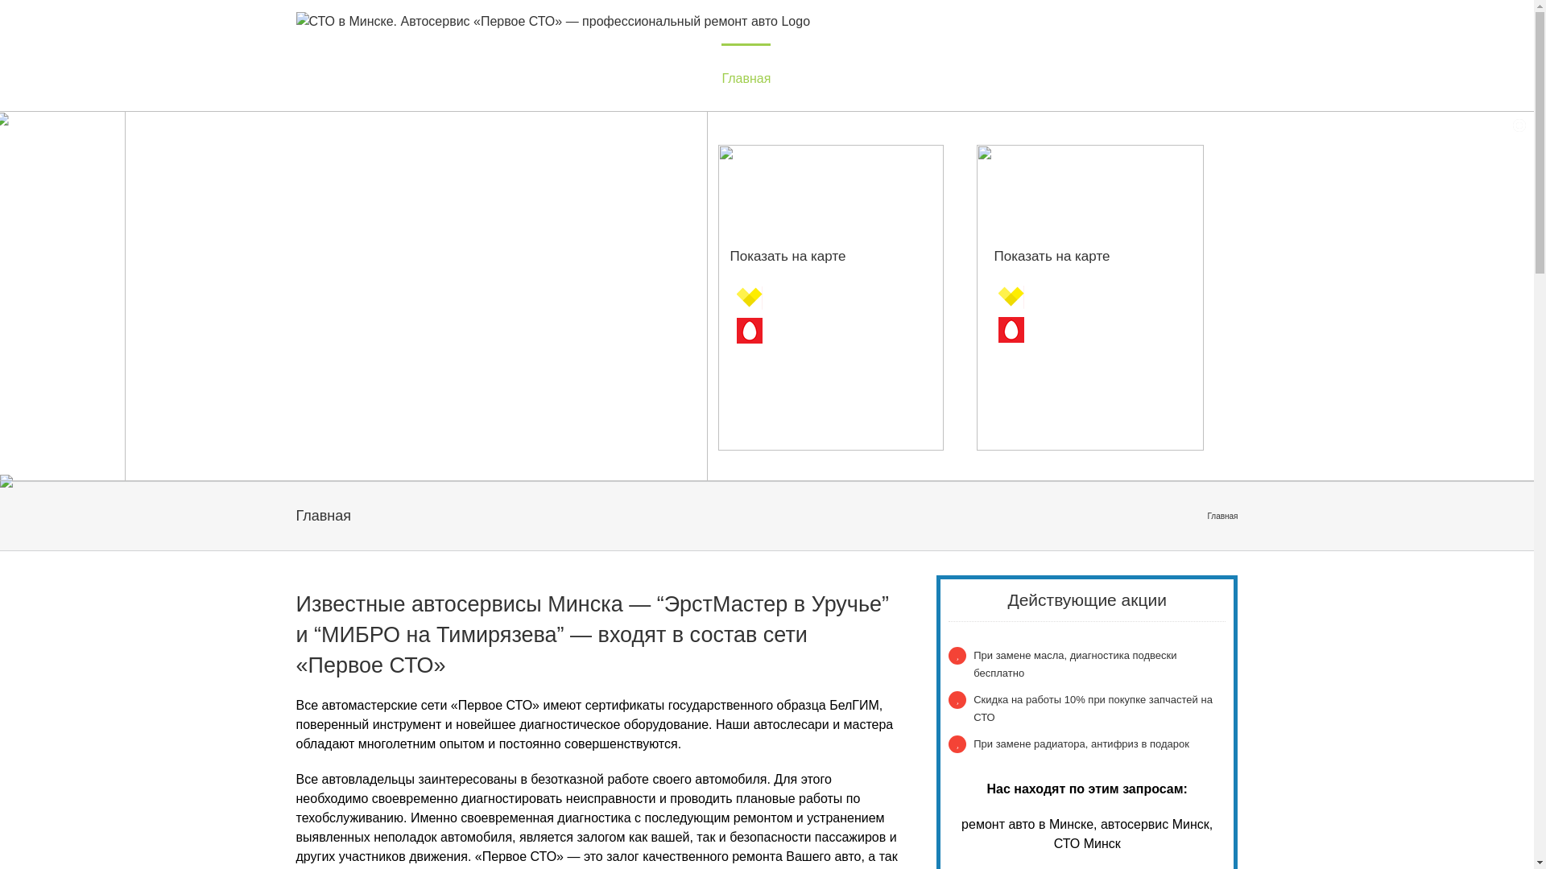 The image size is (1546, 869). What do you see at coordinates (825, 330) in the screenshot?
I see `+375 (29) 7462800` at bounding box center [825, 330].